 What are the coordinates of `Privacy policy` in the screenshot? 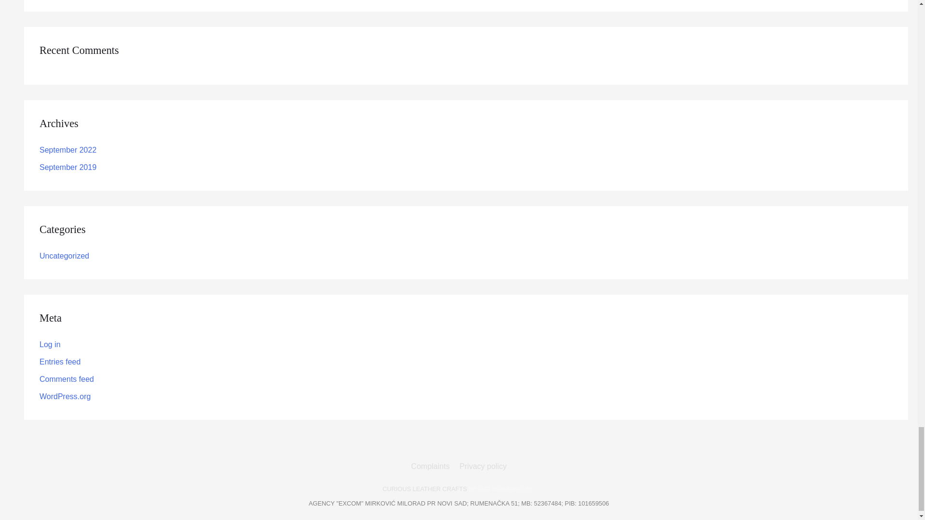 It's located at (481, 466).